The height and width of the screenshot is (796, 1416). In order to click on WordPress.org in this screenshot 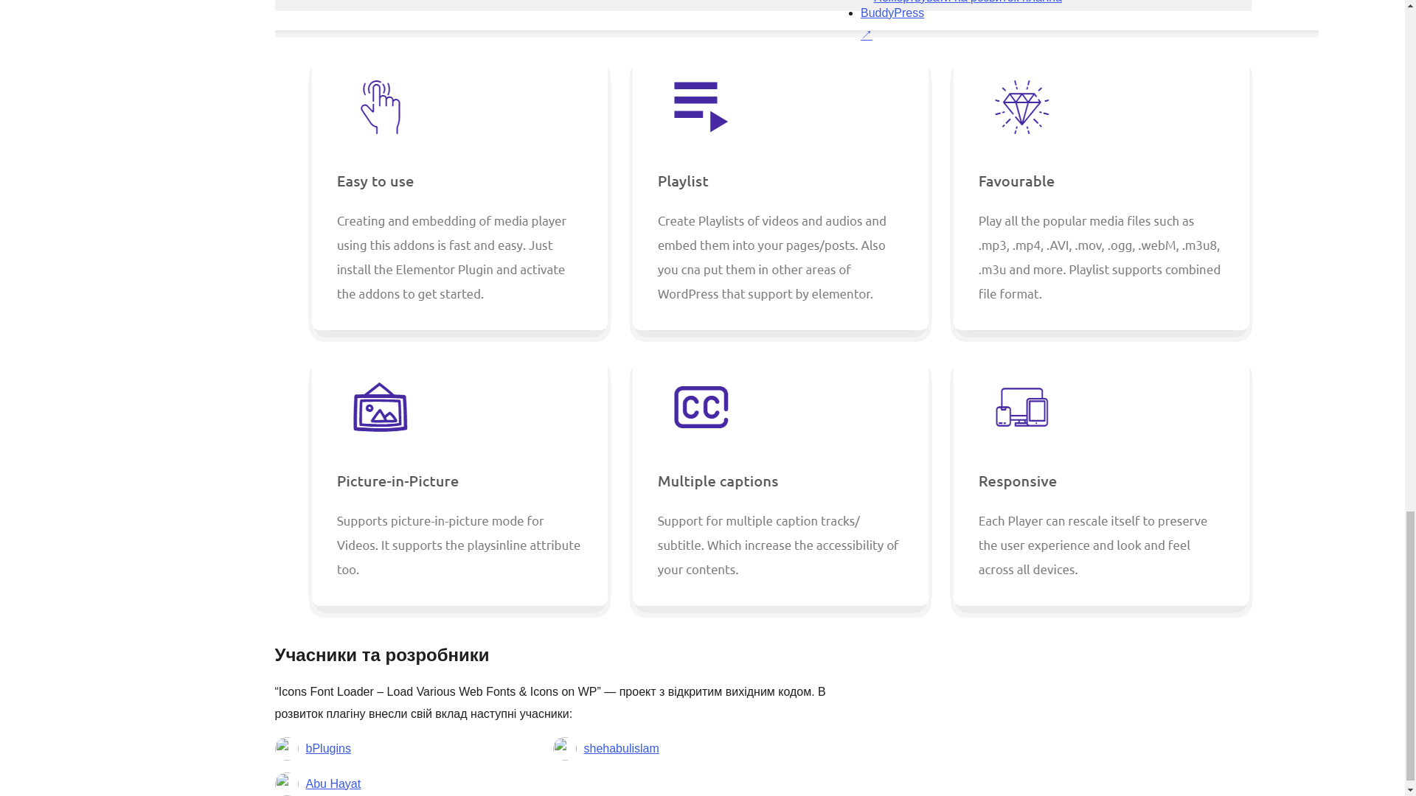, I will do `click(987, 65)`.